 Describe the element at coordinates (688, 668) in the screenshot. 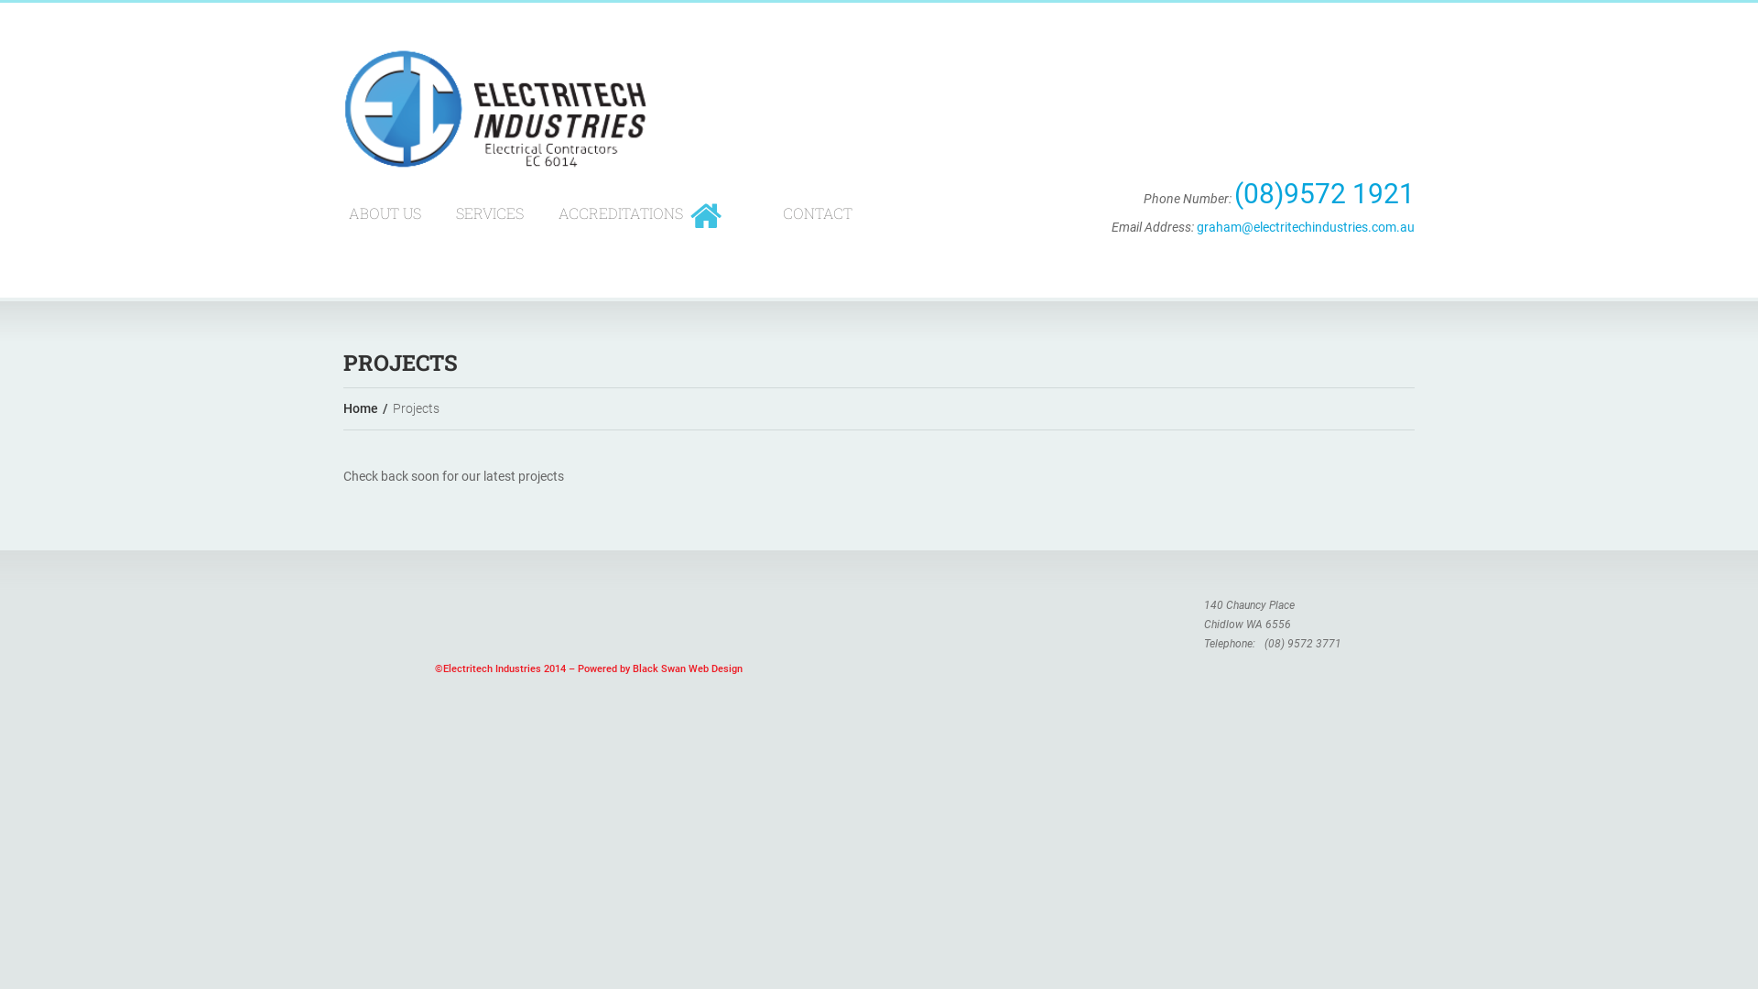

I see `Black Swan Web Design` at that location.